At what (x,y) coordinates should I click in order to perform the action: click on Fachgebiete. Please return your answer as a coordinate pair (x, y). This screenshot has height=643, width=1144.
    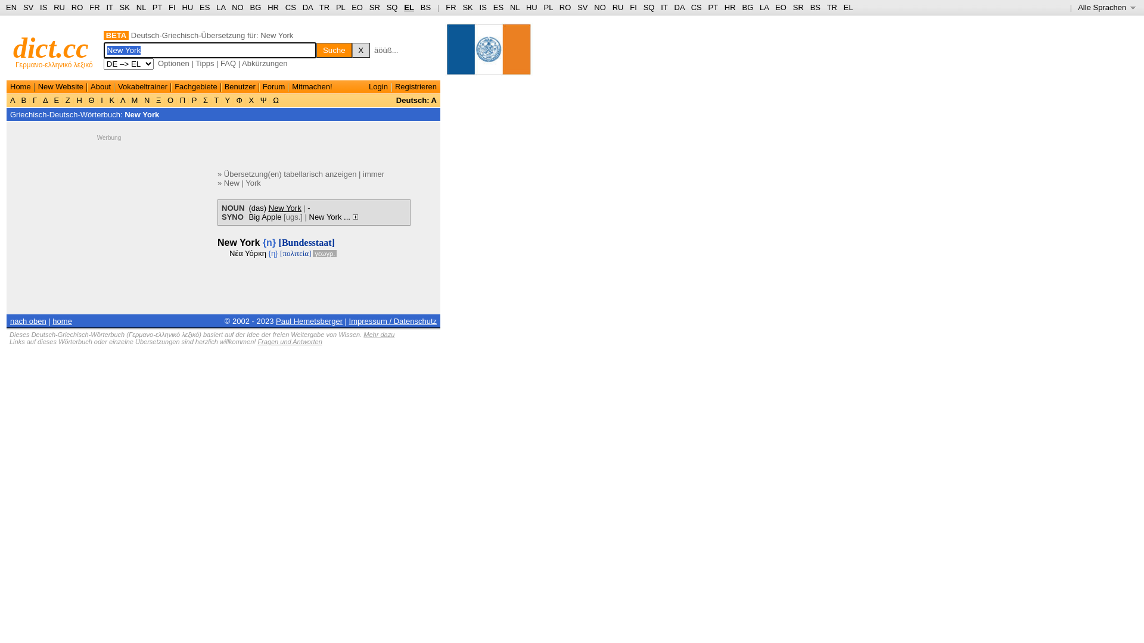
    Looking at the image, I should click on (196, 87).